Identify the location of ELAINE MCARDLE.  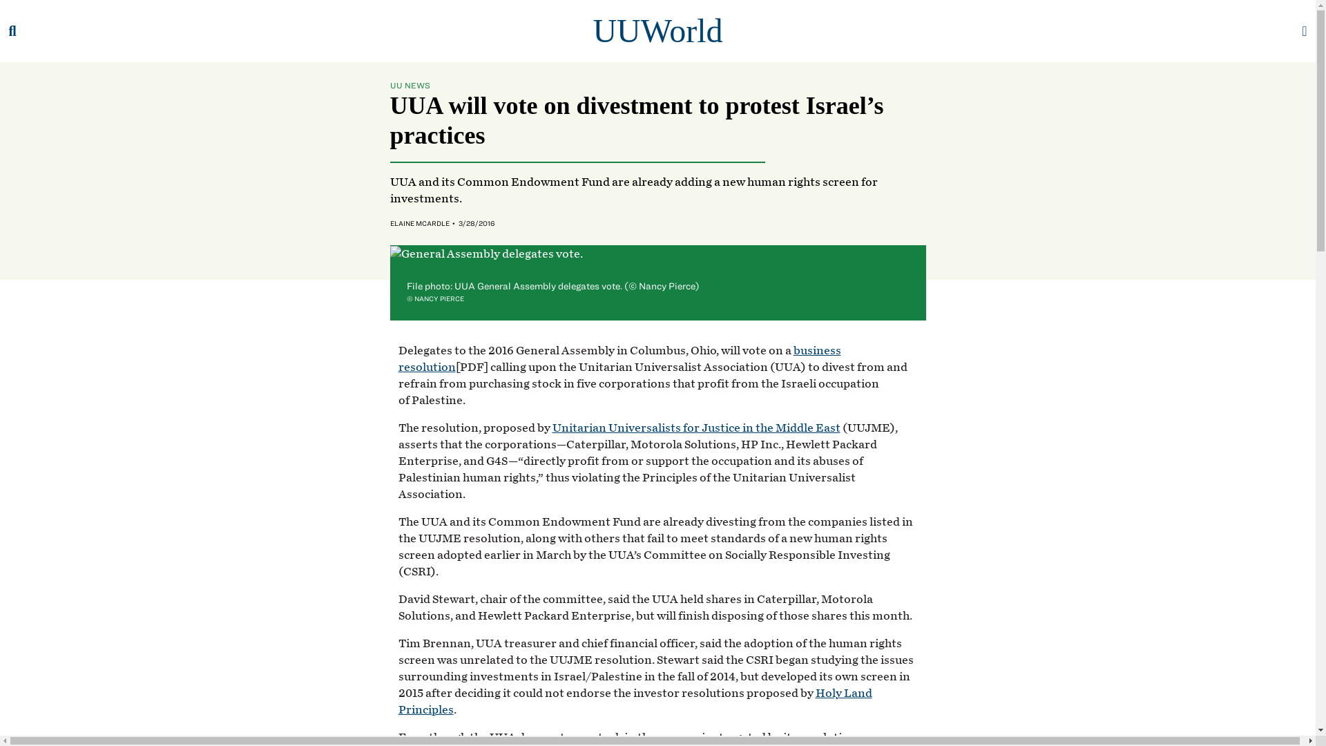
(419, 223).